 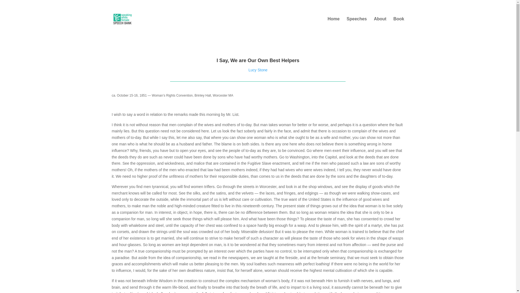 I want to click on About, so click(x=380, y=23).